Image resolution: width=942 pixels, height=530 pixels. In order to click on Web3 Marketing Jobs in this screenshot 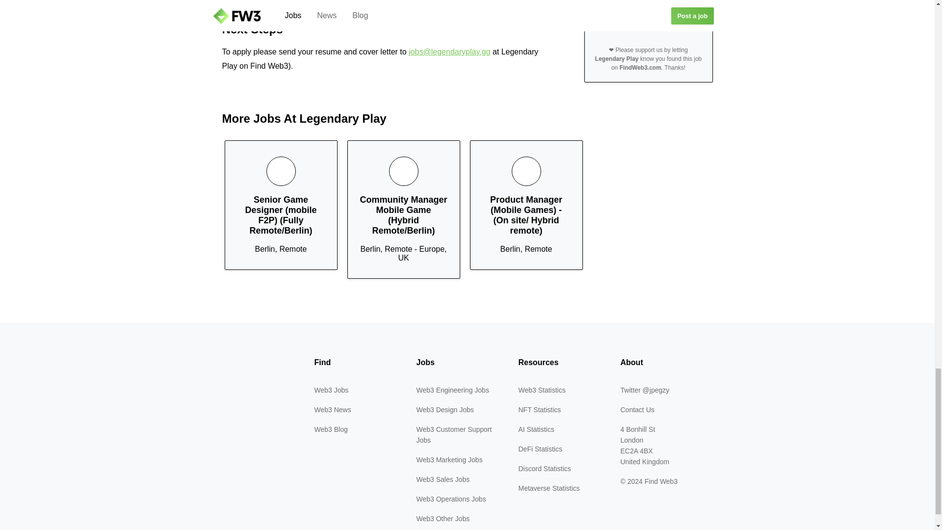, I will do `click(449, 459)`.